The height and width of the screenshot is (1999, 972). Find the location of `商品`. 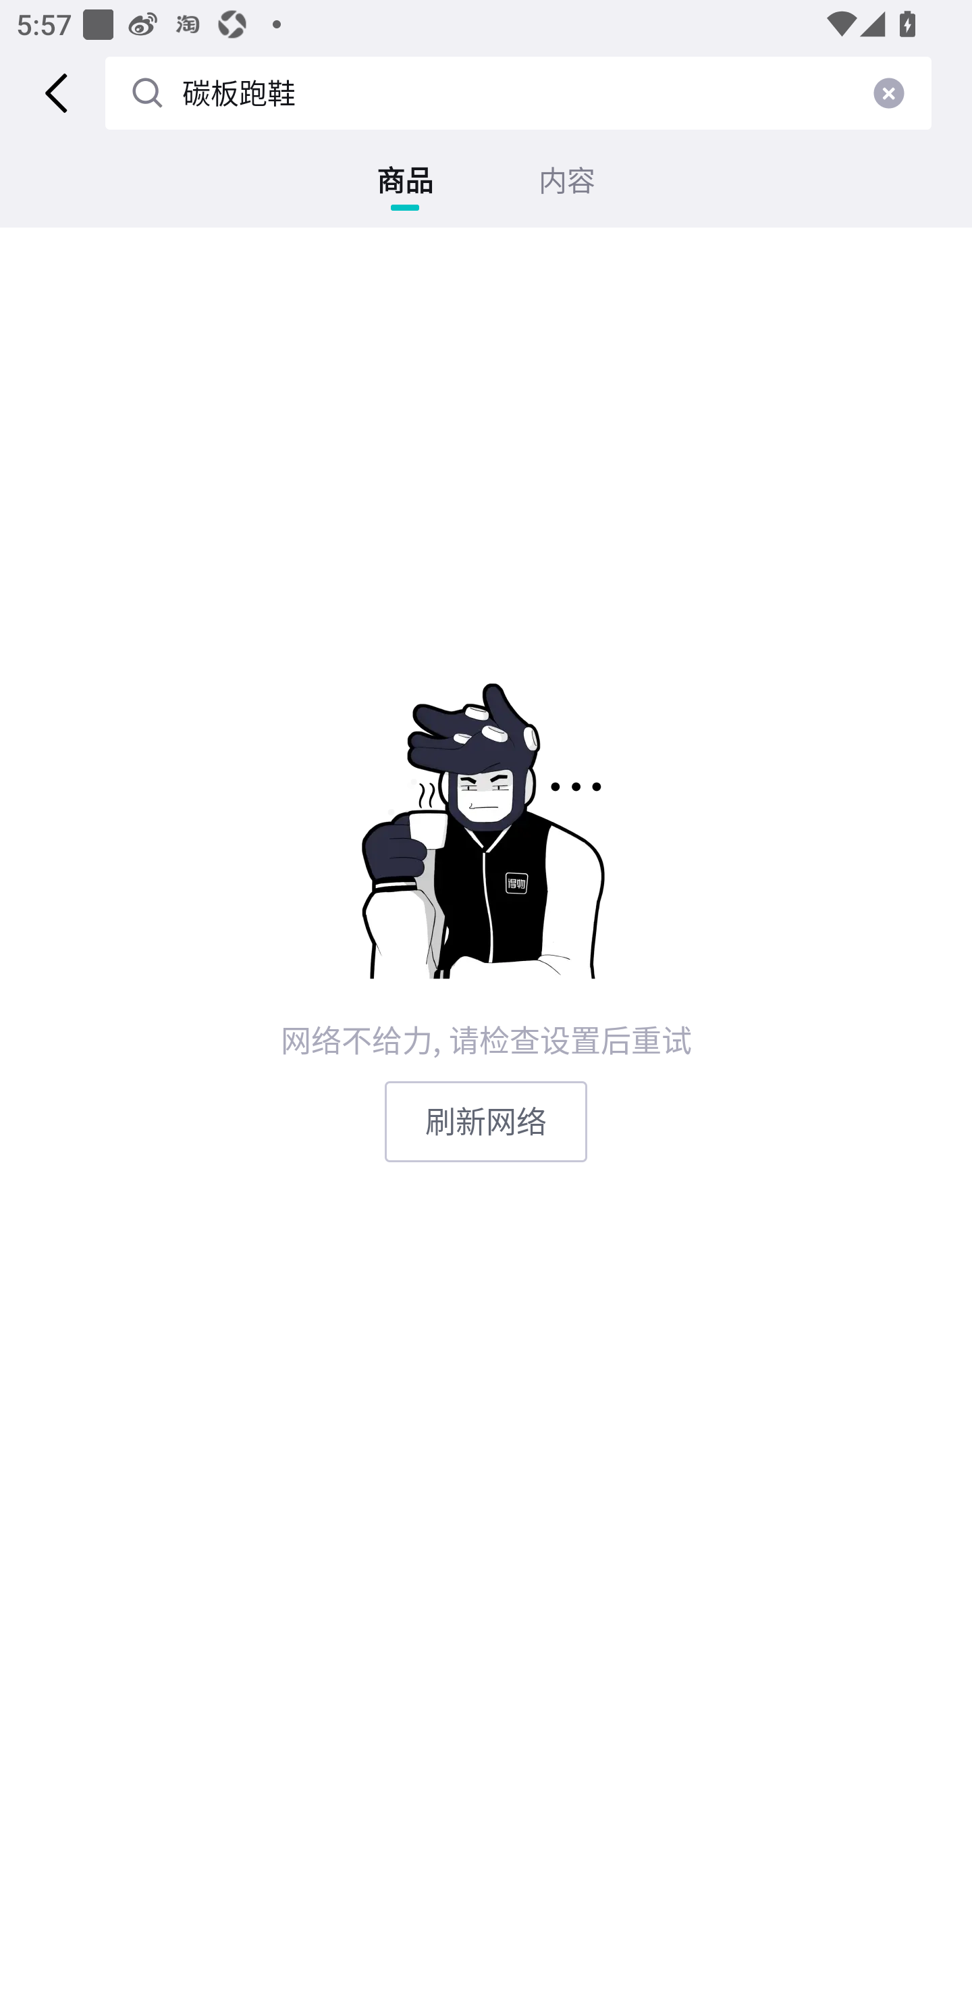

商品 is located at coordinates (405, 180).